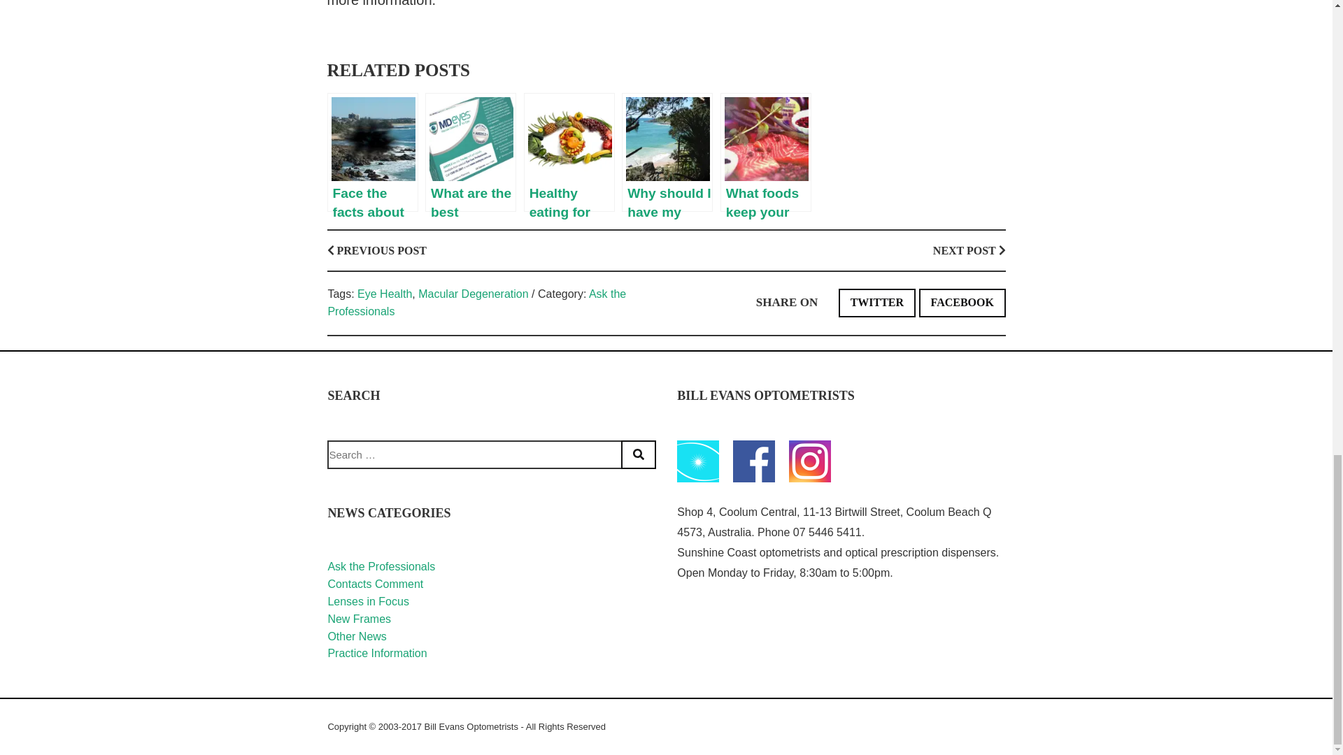 The image size is (1343, 755). What do you see at coordinates (697, 461) in the screenshot?
I see `News Archive` at bounding box center [697, 461].